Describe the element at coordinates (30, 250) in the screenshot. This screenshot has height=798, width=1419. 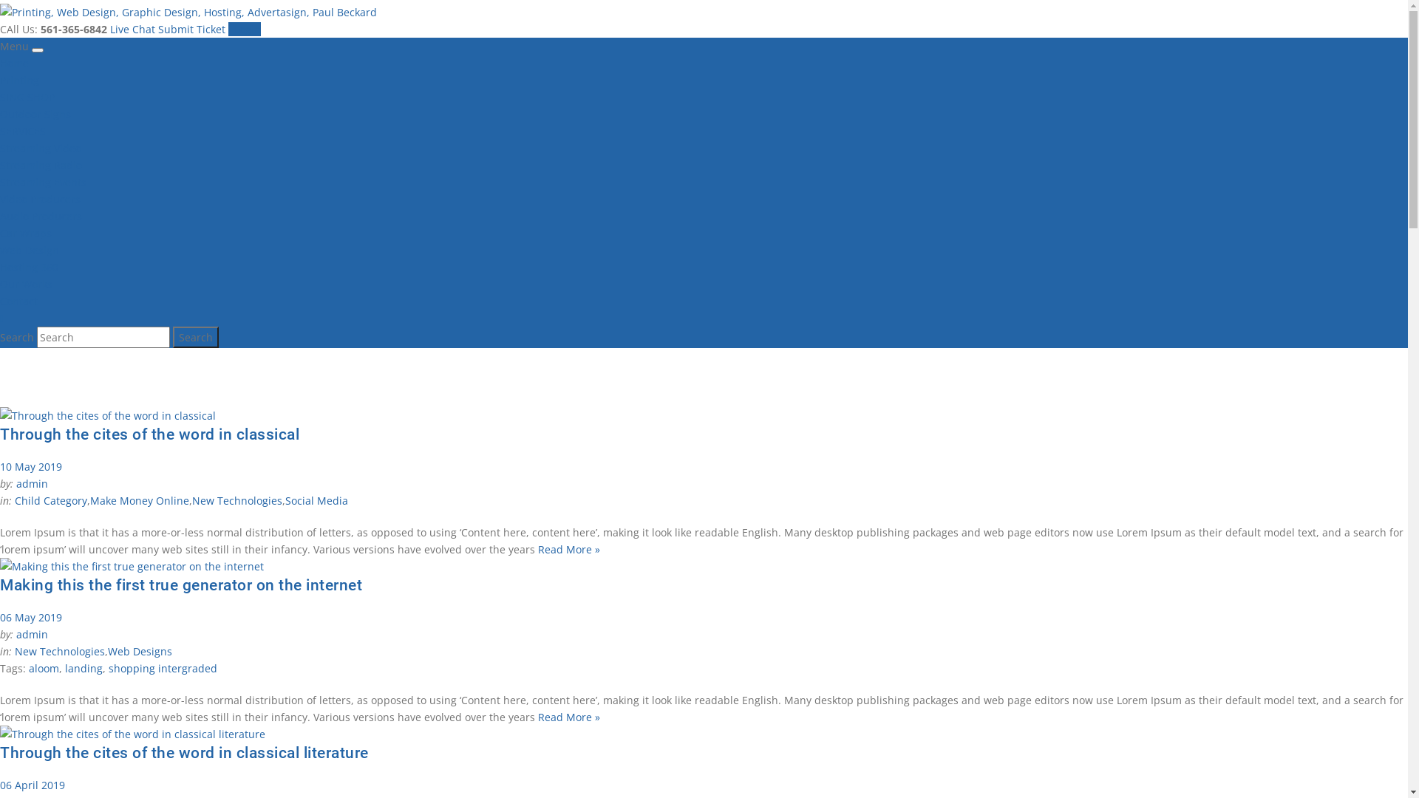
I see `Web Design` at that location.